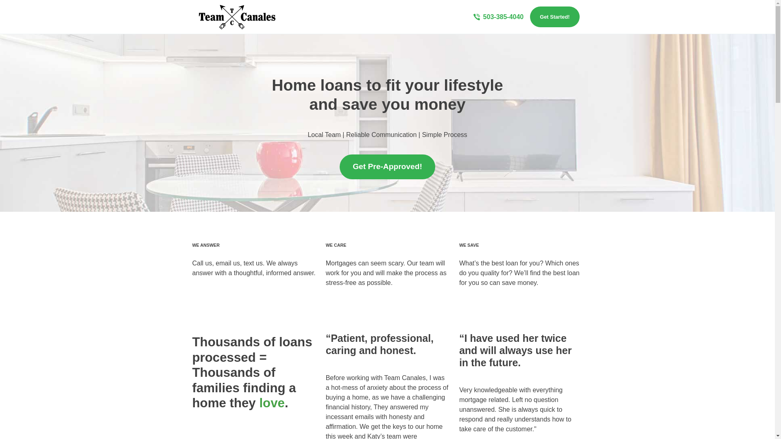 The height and width of the screenshot is (439, 781). I want to click on 503-385-4040, so click(499, 17).